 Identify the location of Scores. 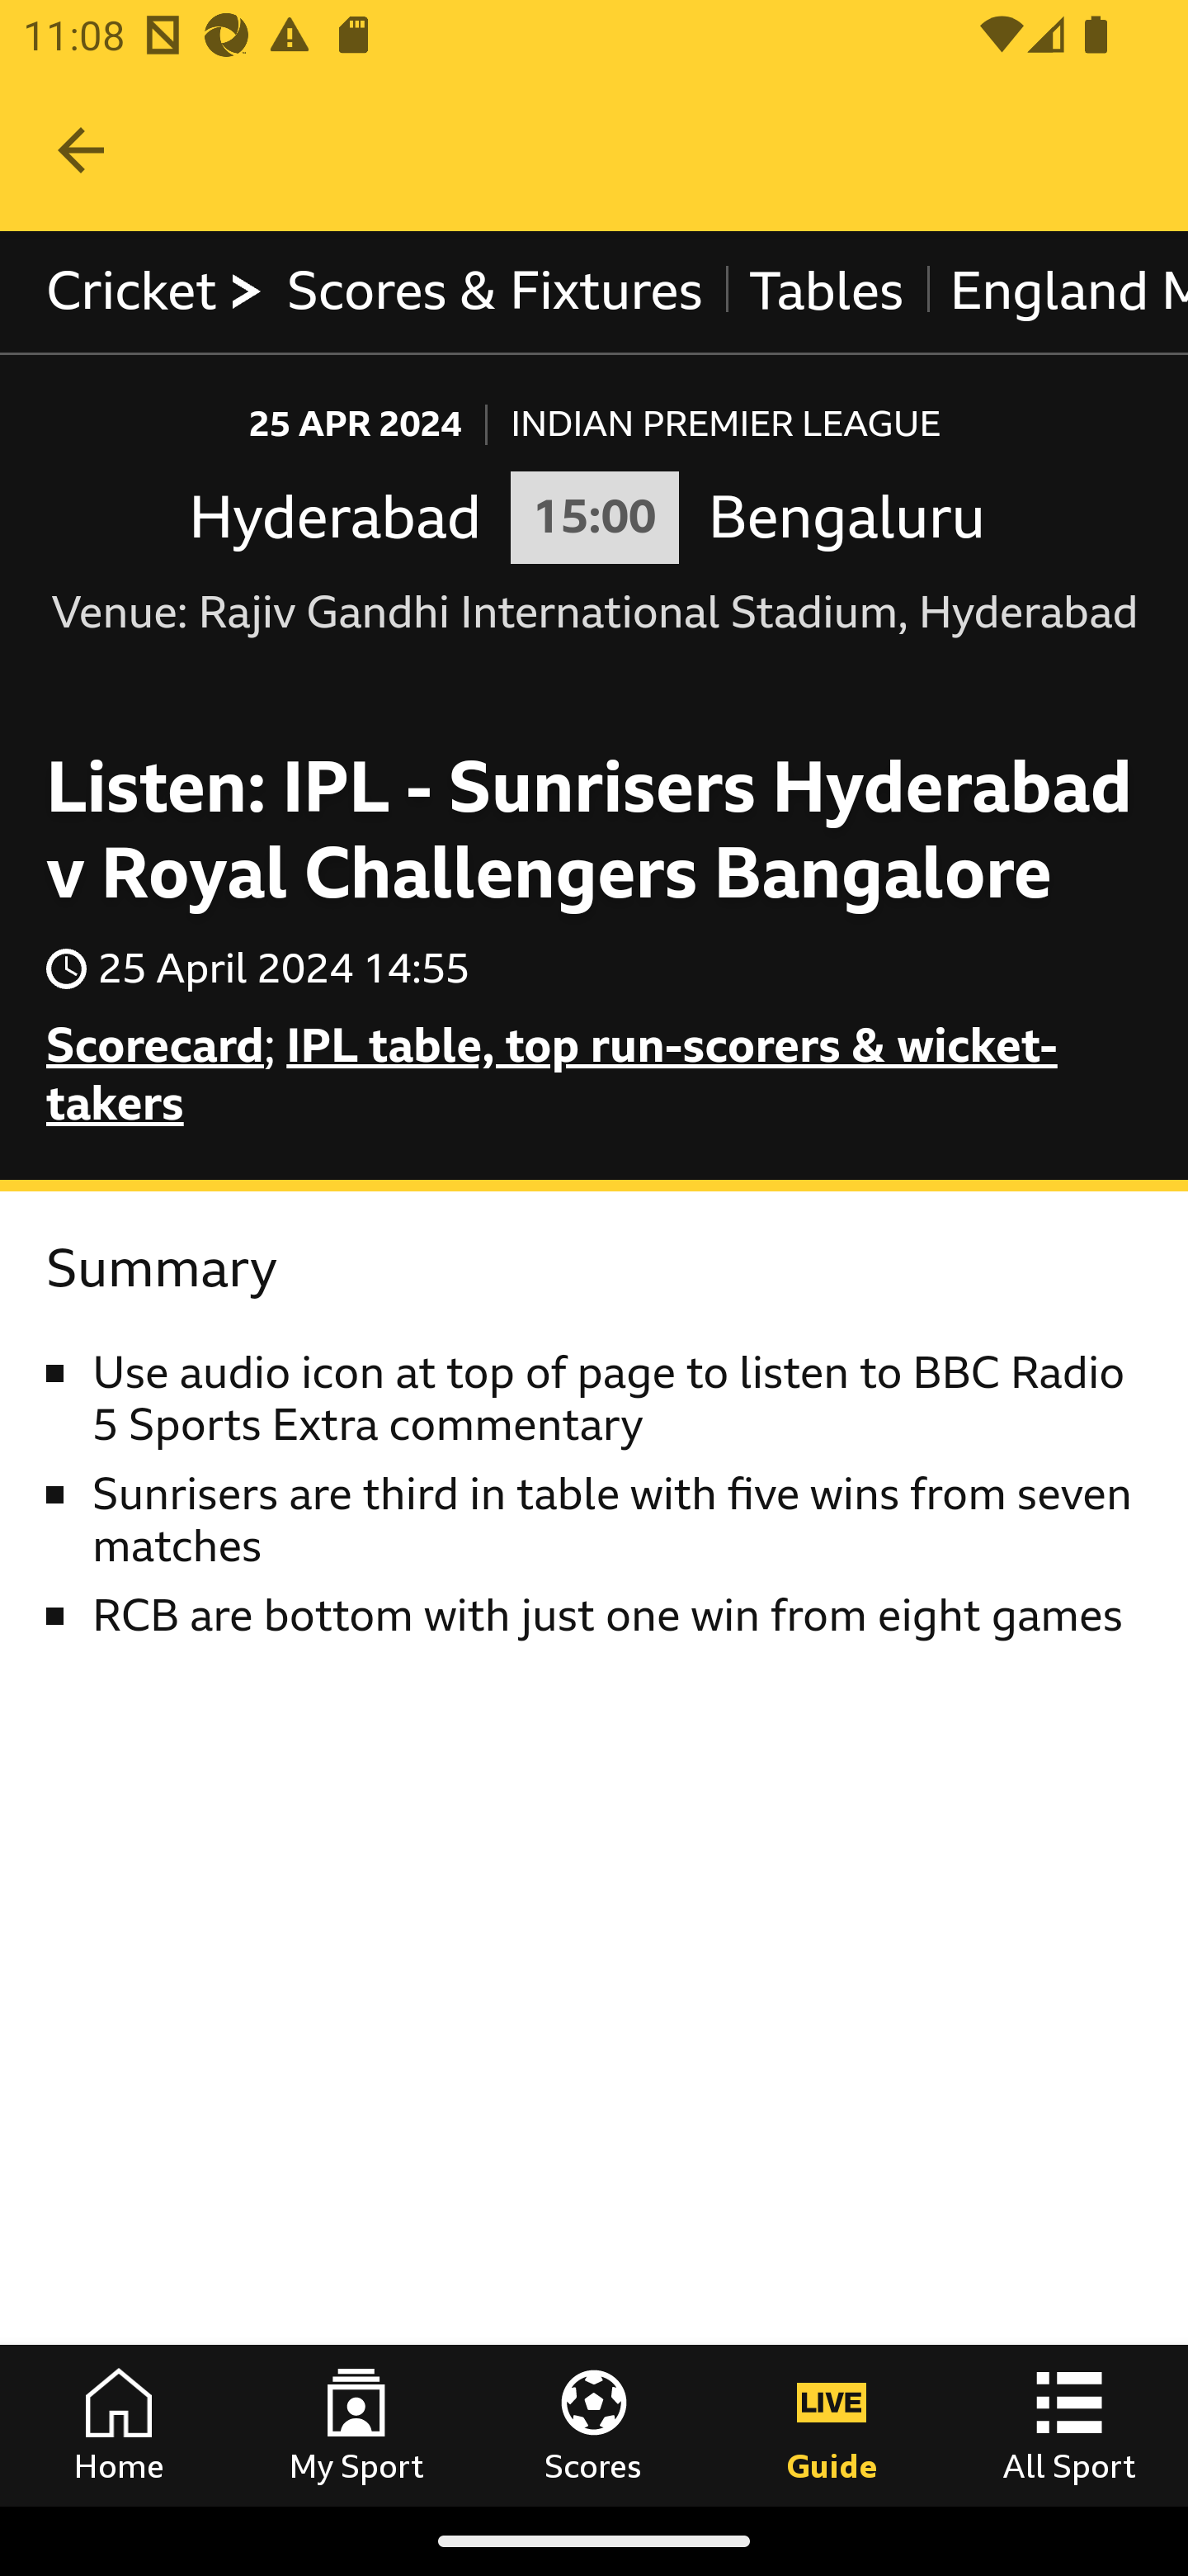
(594, 2425).